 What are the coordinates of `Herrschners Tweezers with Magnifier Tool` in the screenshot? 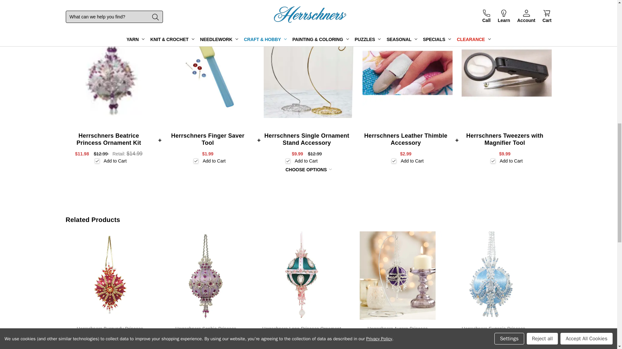 It's located at (507, 73).